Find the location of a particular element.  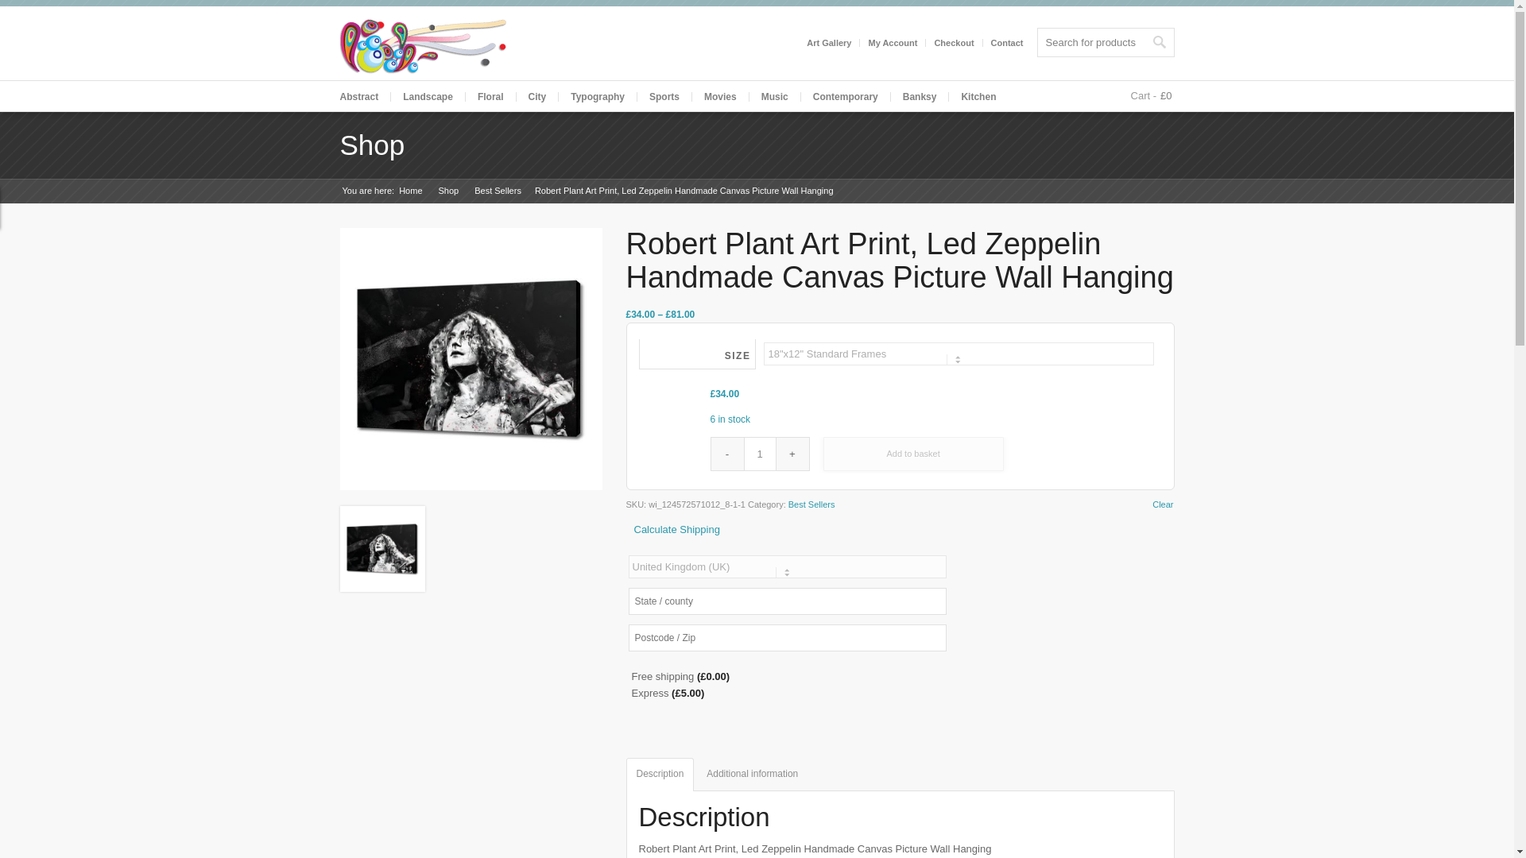

Search for products is located at coordinates (1105, 41).